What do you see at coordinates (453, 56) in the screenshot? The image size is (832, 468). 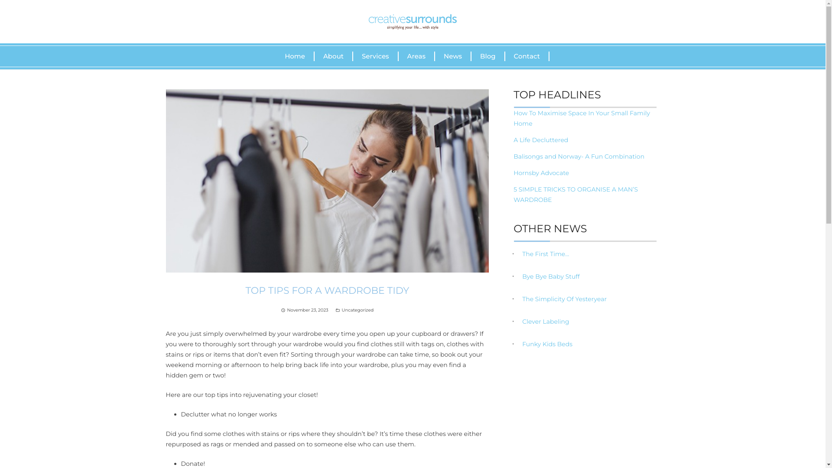 I see `News` at bounding box center [453, 56].